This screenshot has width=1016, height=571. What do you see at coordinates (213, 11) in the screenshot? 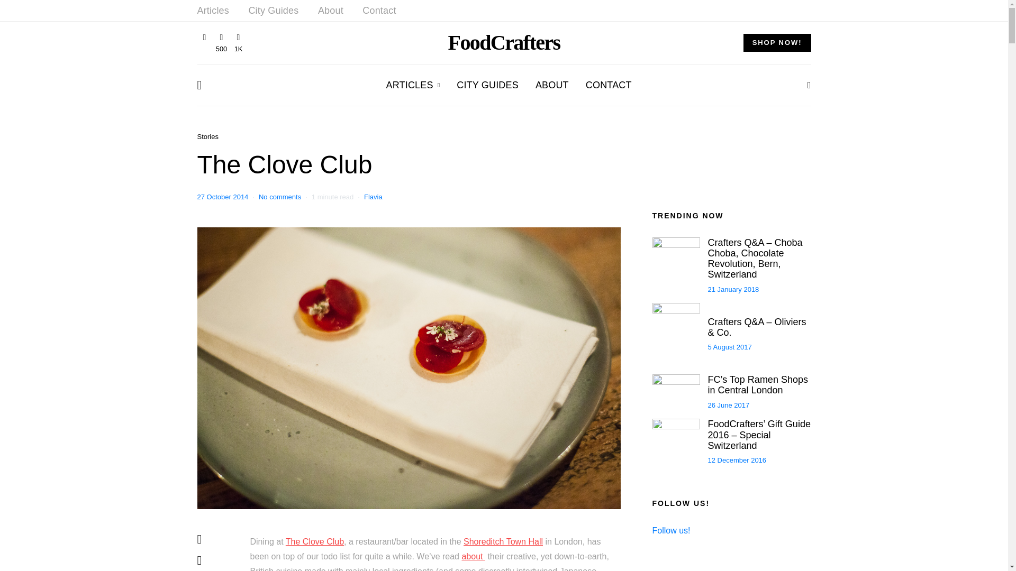
I see `Articles` at bounding box center [213, 11].